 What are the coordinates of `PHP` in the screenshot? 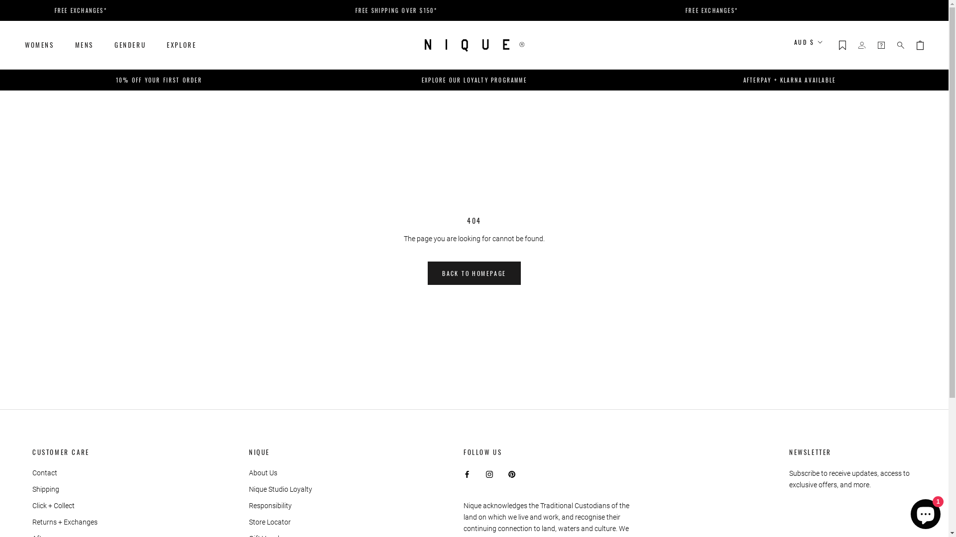 It's located at (824, 361).